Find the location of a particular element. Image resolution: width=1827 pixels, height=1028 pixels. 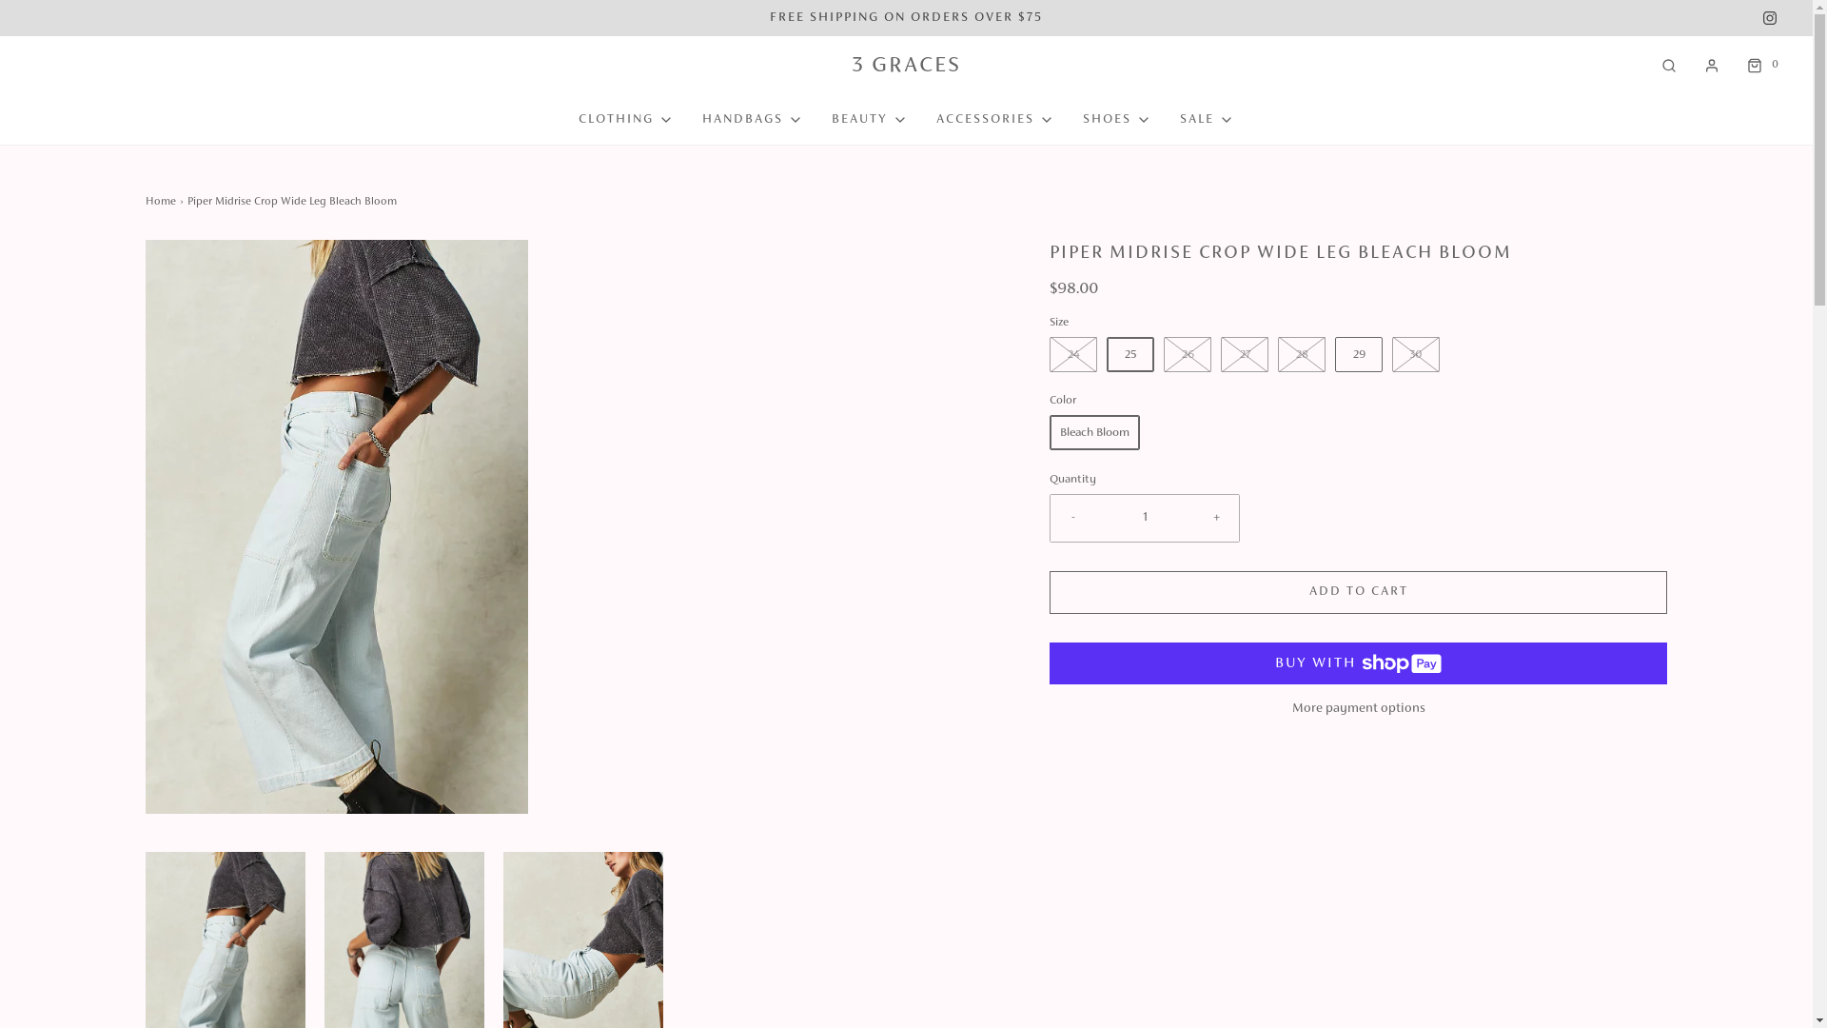

ADD TO CART is located at coordinates (1359, 592).